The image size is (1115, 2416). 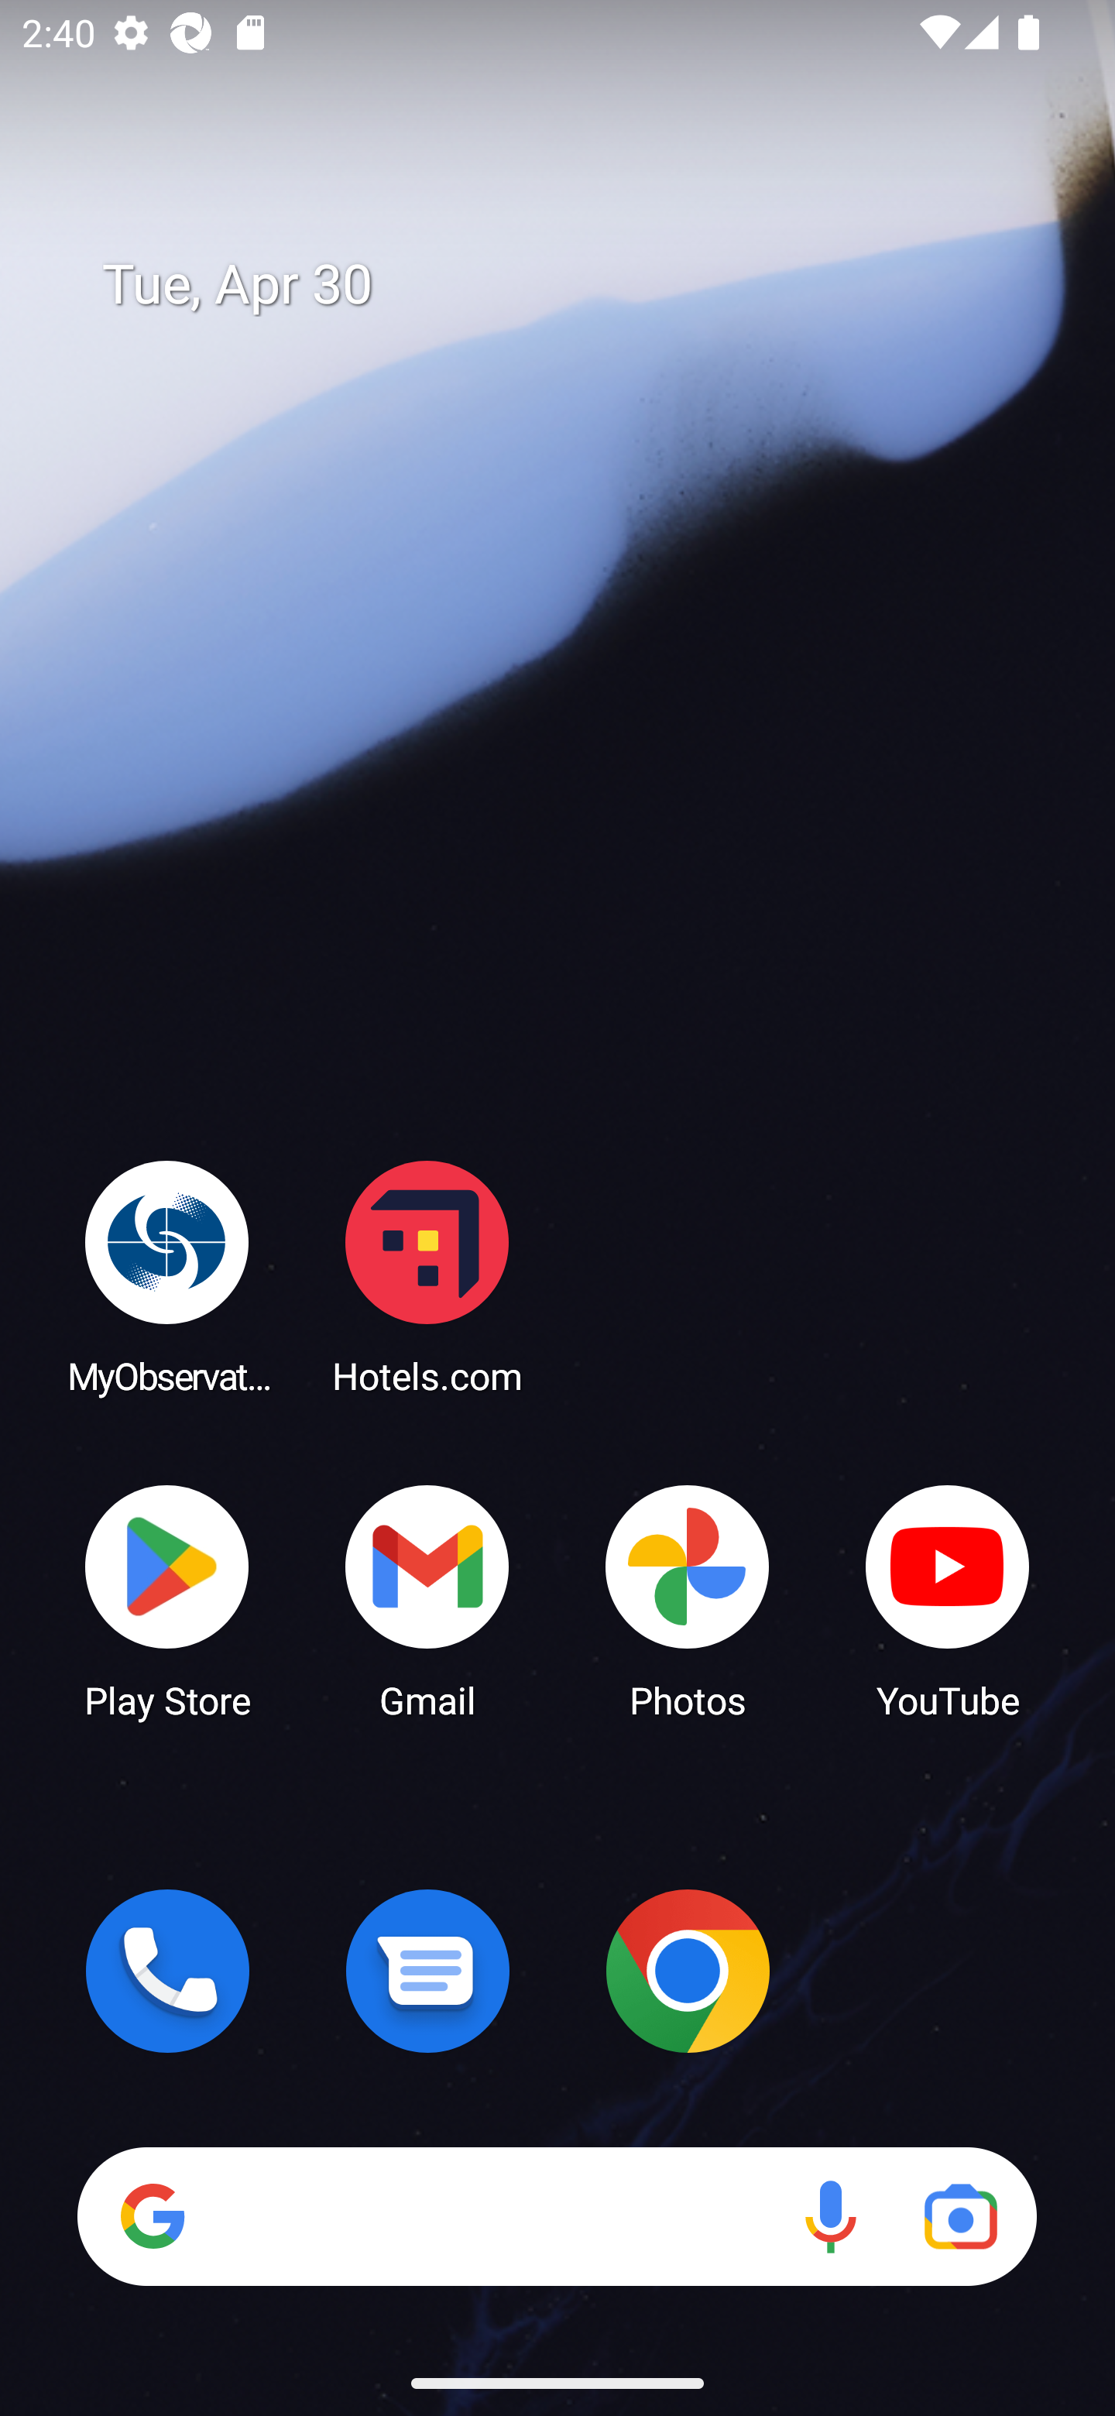 What do you see at coordinates (948, 1600) in the screenshot?
I see `YouTube` at bounding box center [948, 1600].